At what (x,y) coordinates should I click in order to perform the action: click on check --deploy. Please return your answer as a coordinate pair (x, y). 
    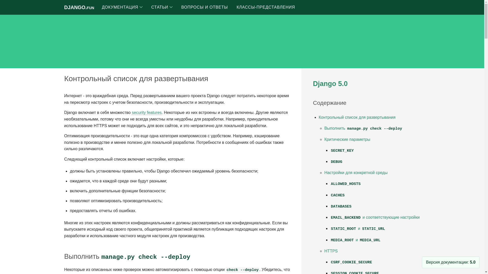
    Looking at the image, I should click on (242, 270).